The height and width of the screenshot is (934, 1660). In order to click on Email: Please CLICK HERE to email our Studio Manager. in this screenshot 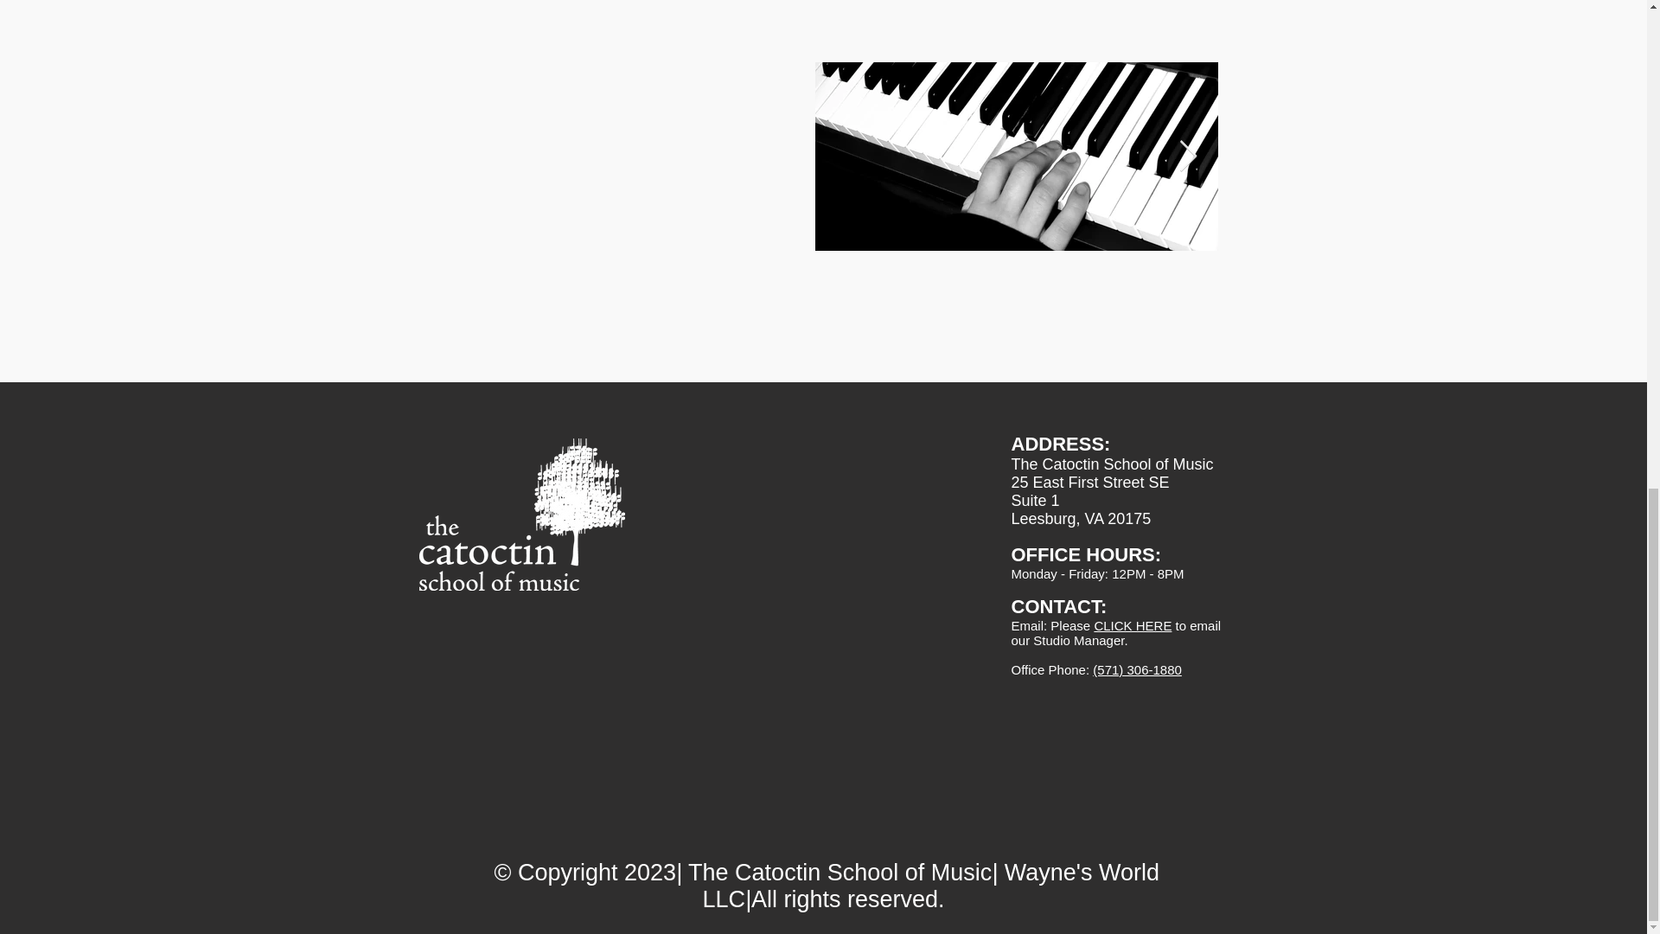, I will do `click(1116, 633)`.